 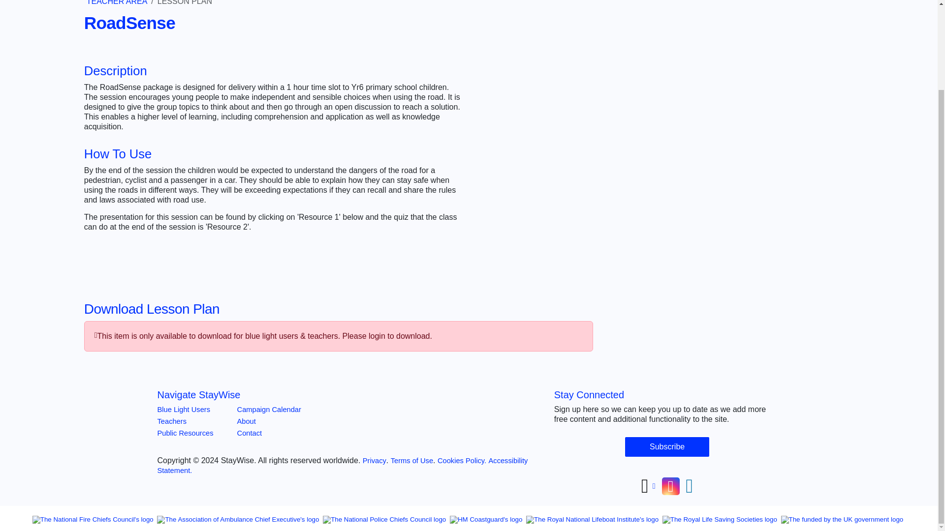 What do you see at coordinates (250, 433) in the screenshot?
I see `Contact` at bounding box center [250, 433].